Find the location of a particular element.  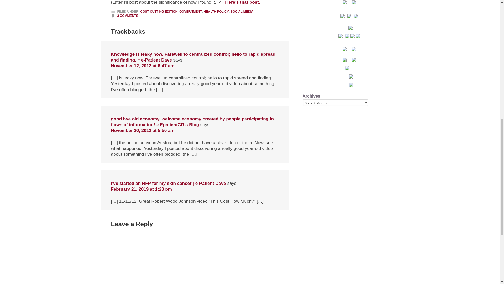

3 COMMENTS is located at coordinates (128, 16).